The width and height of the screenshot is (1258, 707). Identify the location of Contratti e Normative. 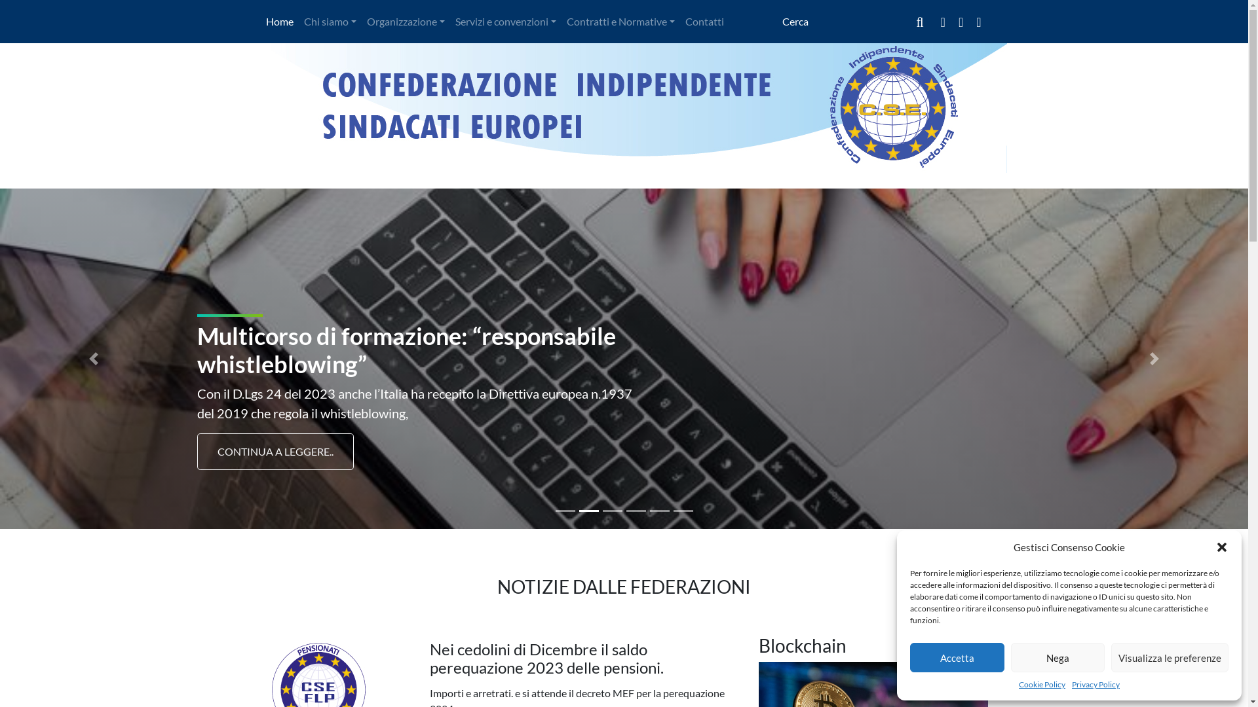
(621, 22).